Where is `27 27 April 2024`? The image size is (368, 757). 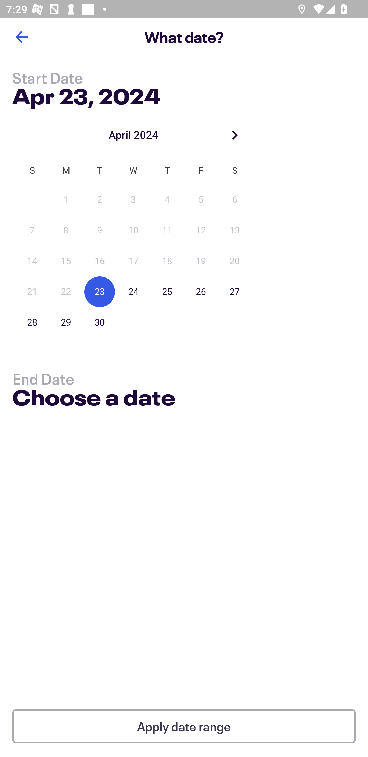
27 27 April 2024 is located at coordinates (235, 292).